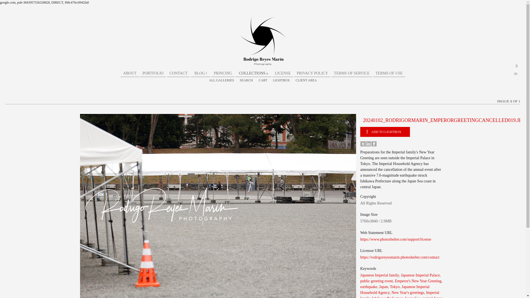 This screenshot has width=530, height=298. What do you see at coordinates (246, 80) in the screenshot?
I see `SEARCH` at bounding box center [246, 80].